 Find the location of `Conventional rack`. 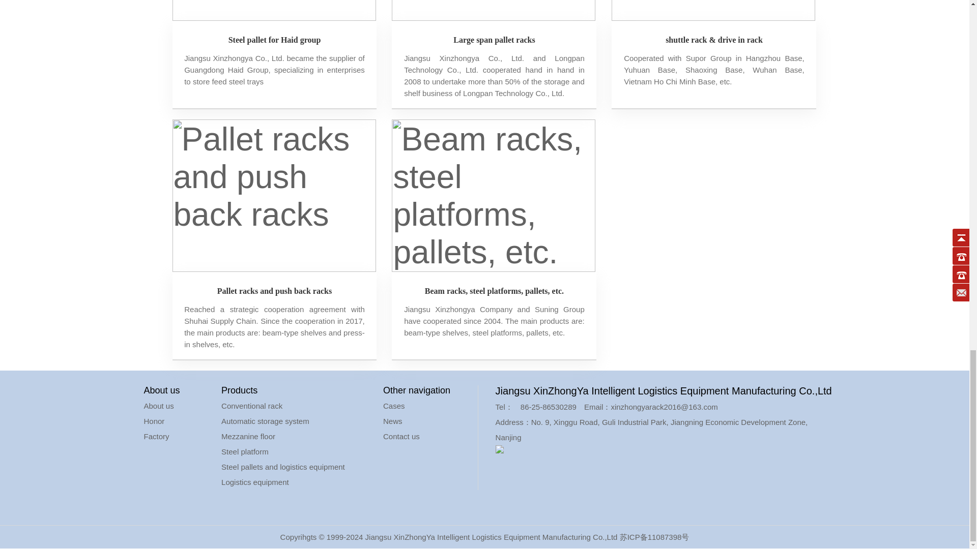

Conventional rack is located at coordinates (251, 406).